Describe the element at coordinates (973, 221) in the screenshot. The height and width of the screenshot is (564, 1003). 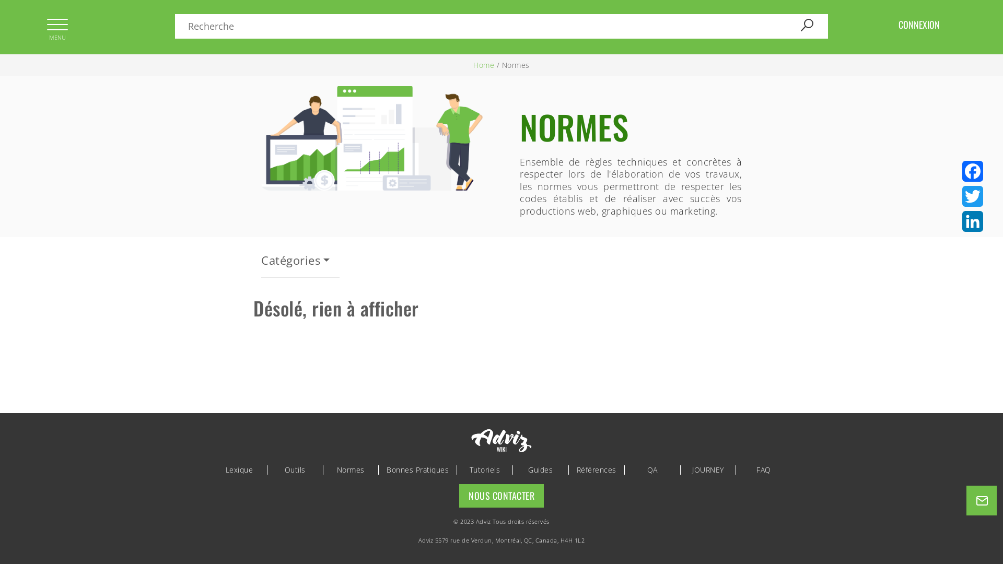
I see `LinkedIn` at that location.